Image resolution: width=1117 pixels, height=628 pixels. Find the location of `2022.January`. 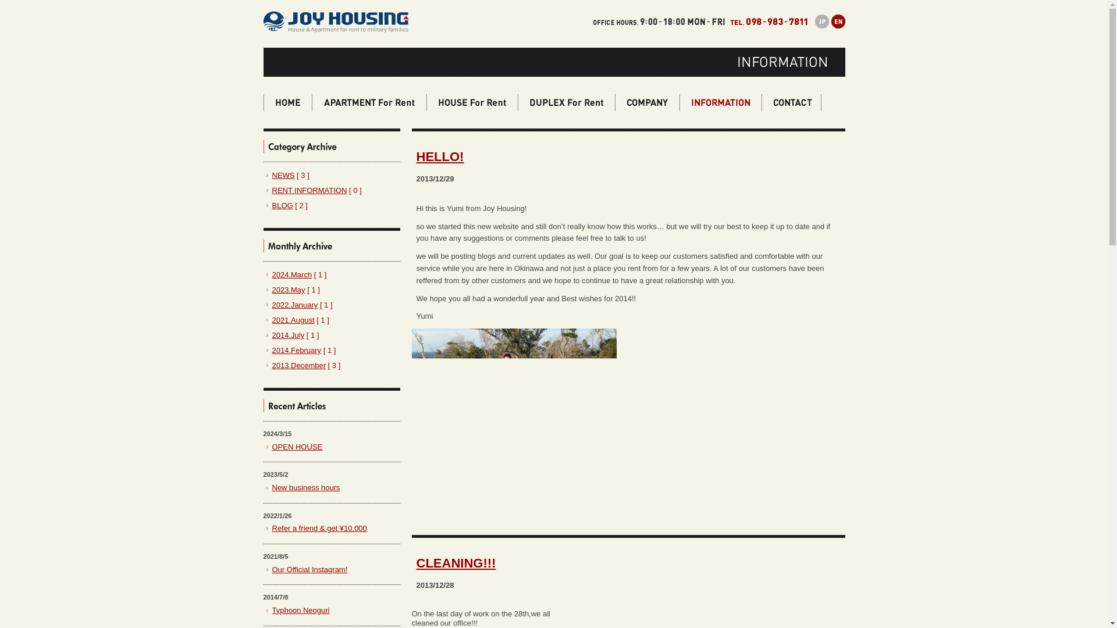

2022.January is located at coordinates (296, 305).